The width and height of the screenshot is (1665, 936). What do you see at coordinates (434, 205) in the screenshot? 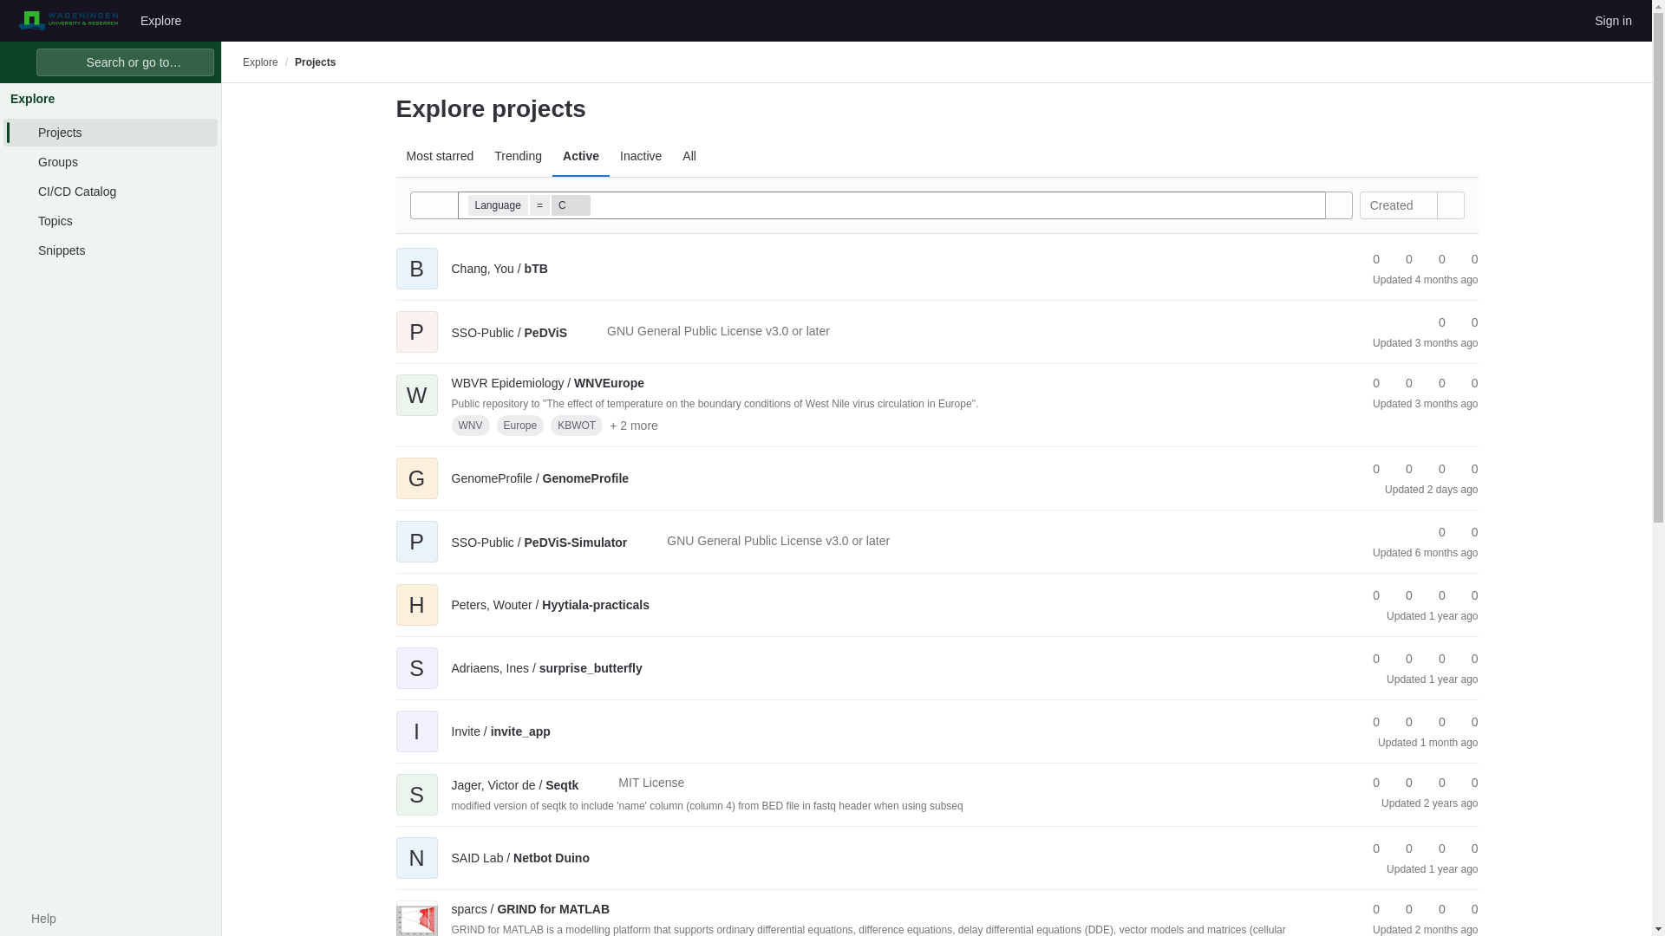
I see `Toggle history` at bounding box center [434, 205].